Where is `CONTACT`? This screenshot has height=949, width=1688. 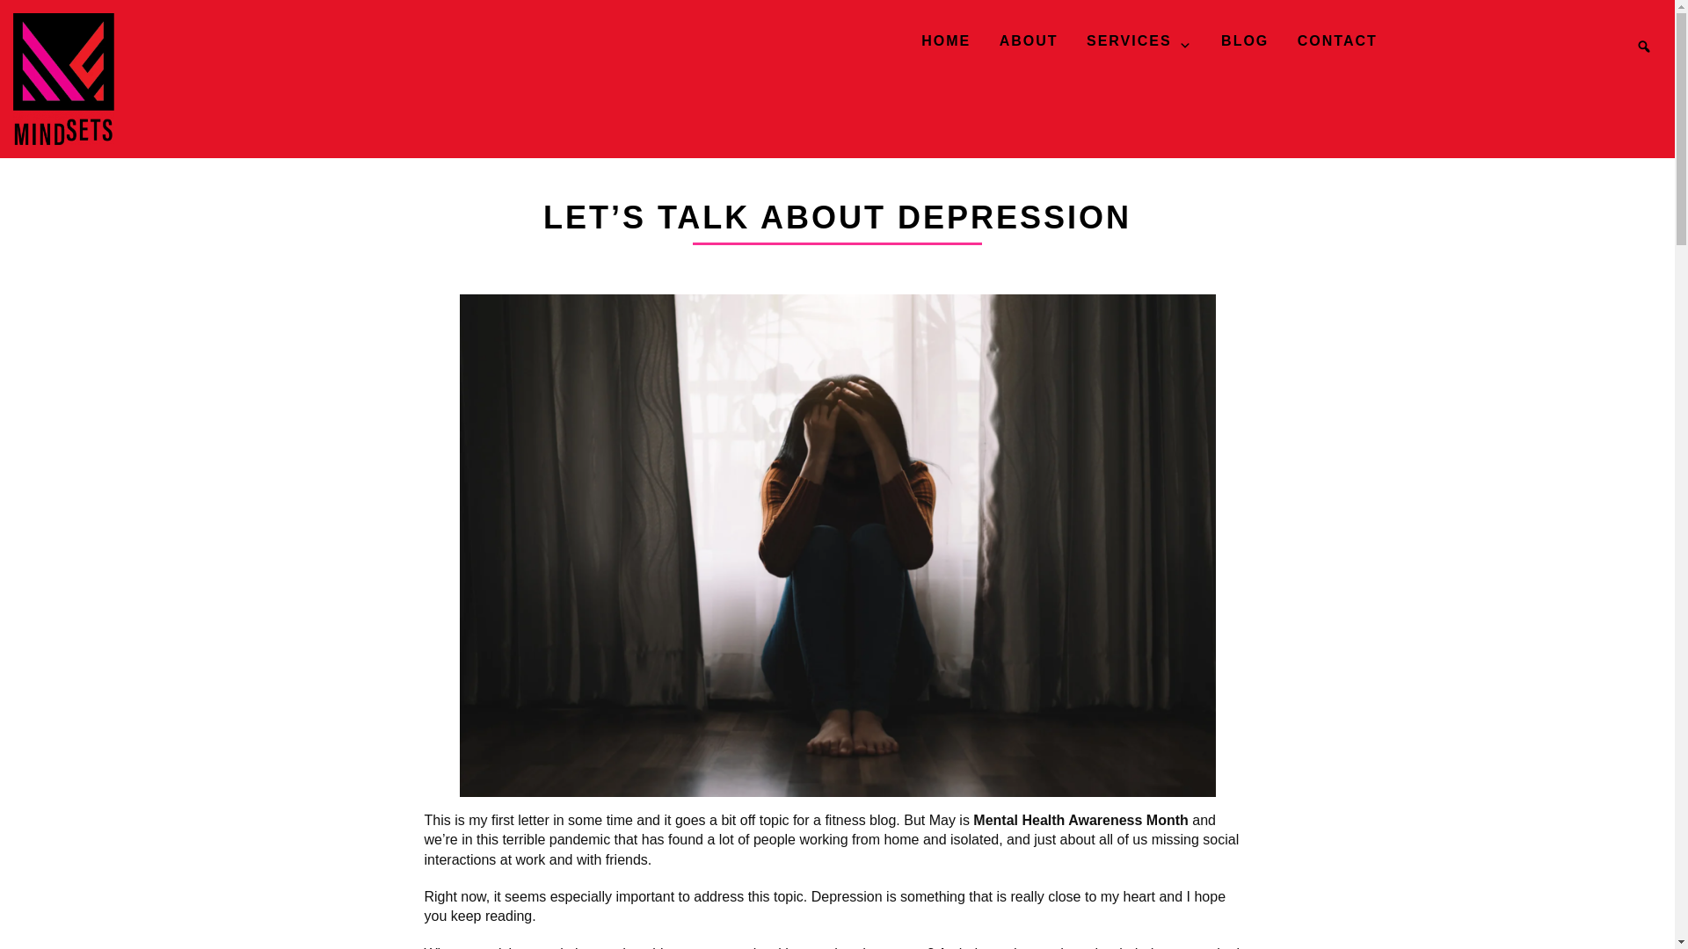
CONTACT is located at coordinates (1336, 44).